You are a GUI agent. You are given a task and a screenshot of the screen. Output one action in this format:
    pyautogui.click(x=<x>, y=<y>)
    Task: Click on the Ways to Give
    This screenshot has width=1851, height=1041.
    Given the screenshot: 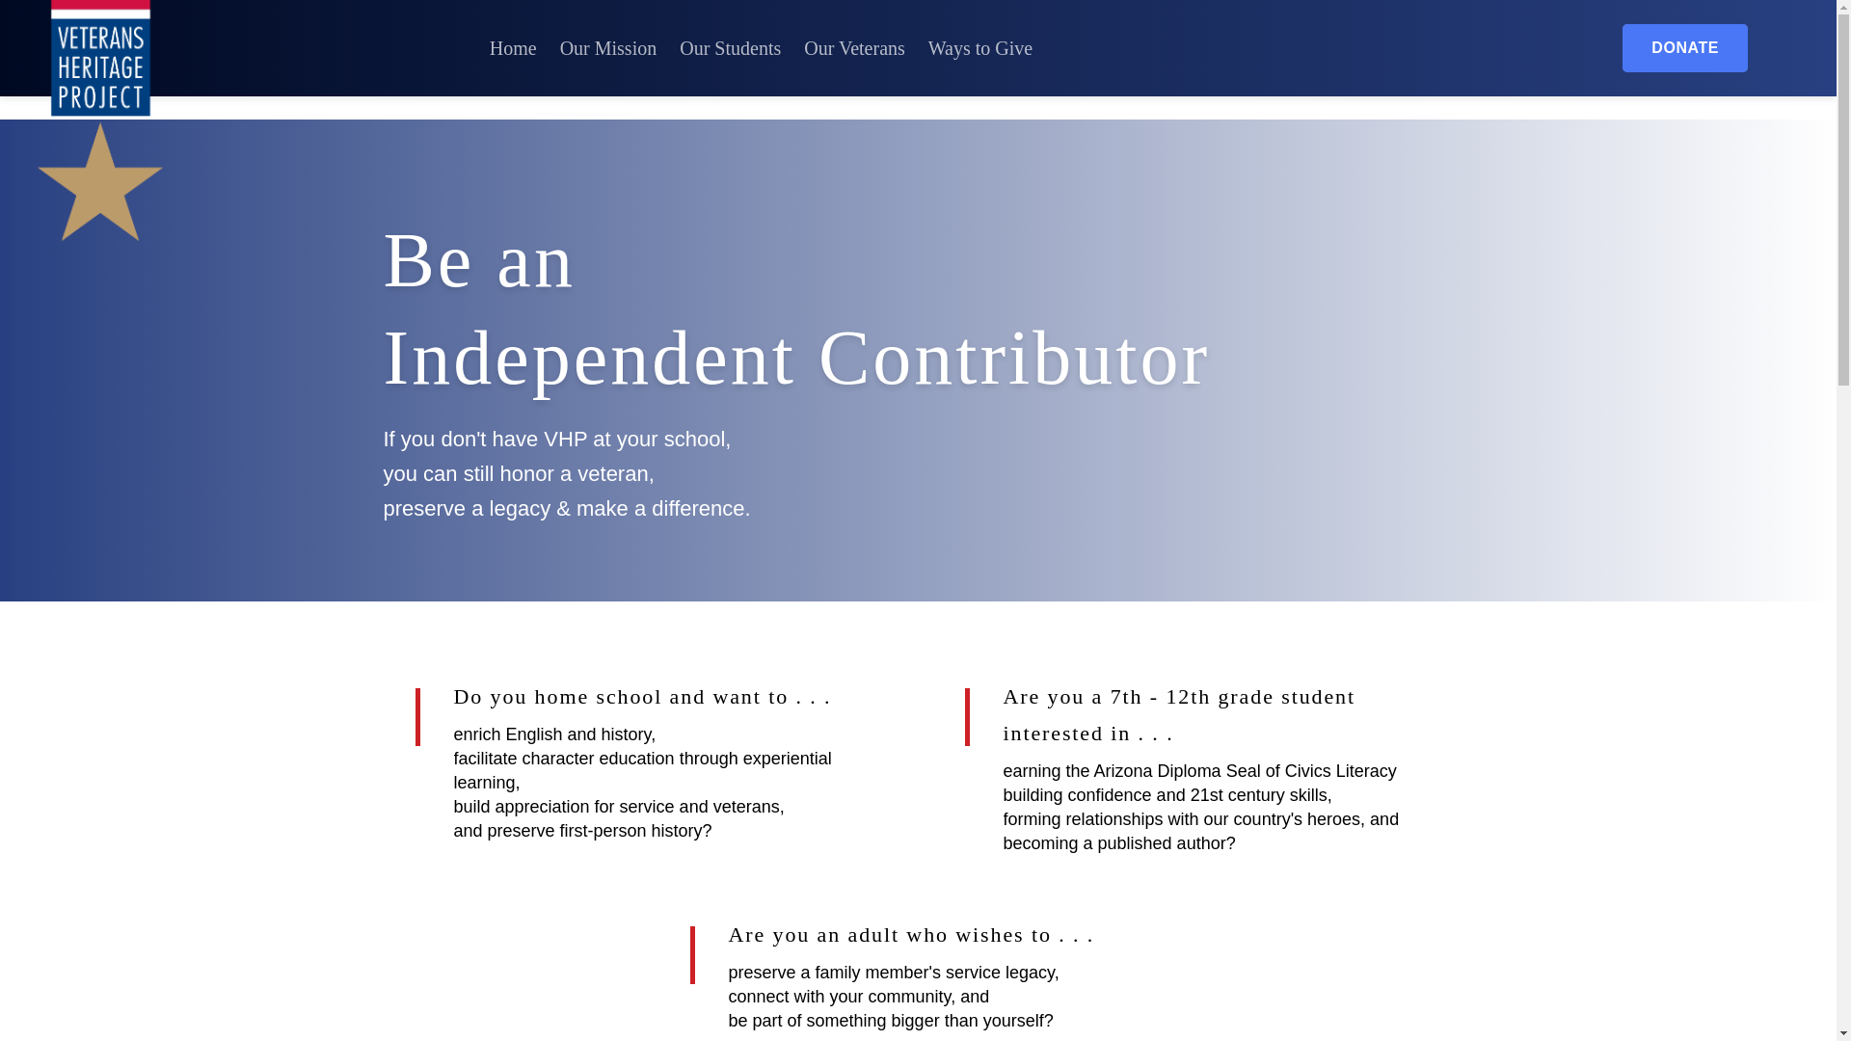 What is the action you would take?
    pyautogui.click(x=980, y=48)
    